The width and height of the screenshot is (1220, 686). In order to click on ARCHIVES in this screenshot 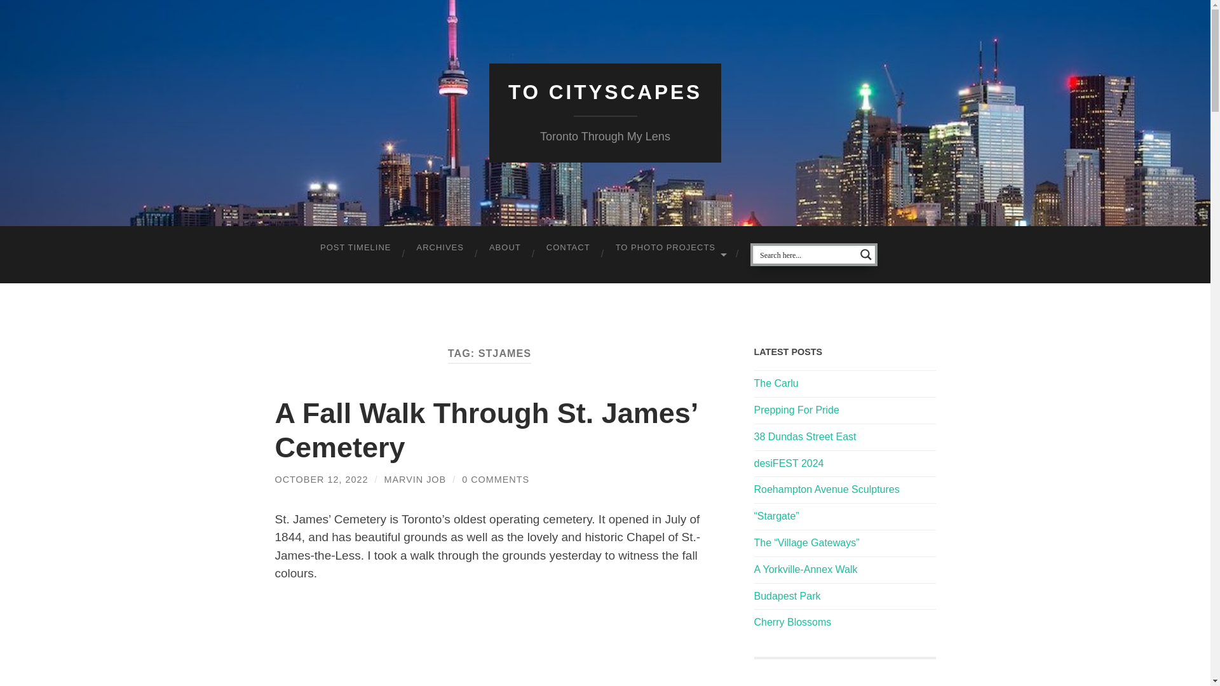, I will do `click(440, 248)`.